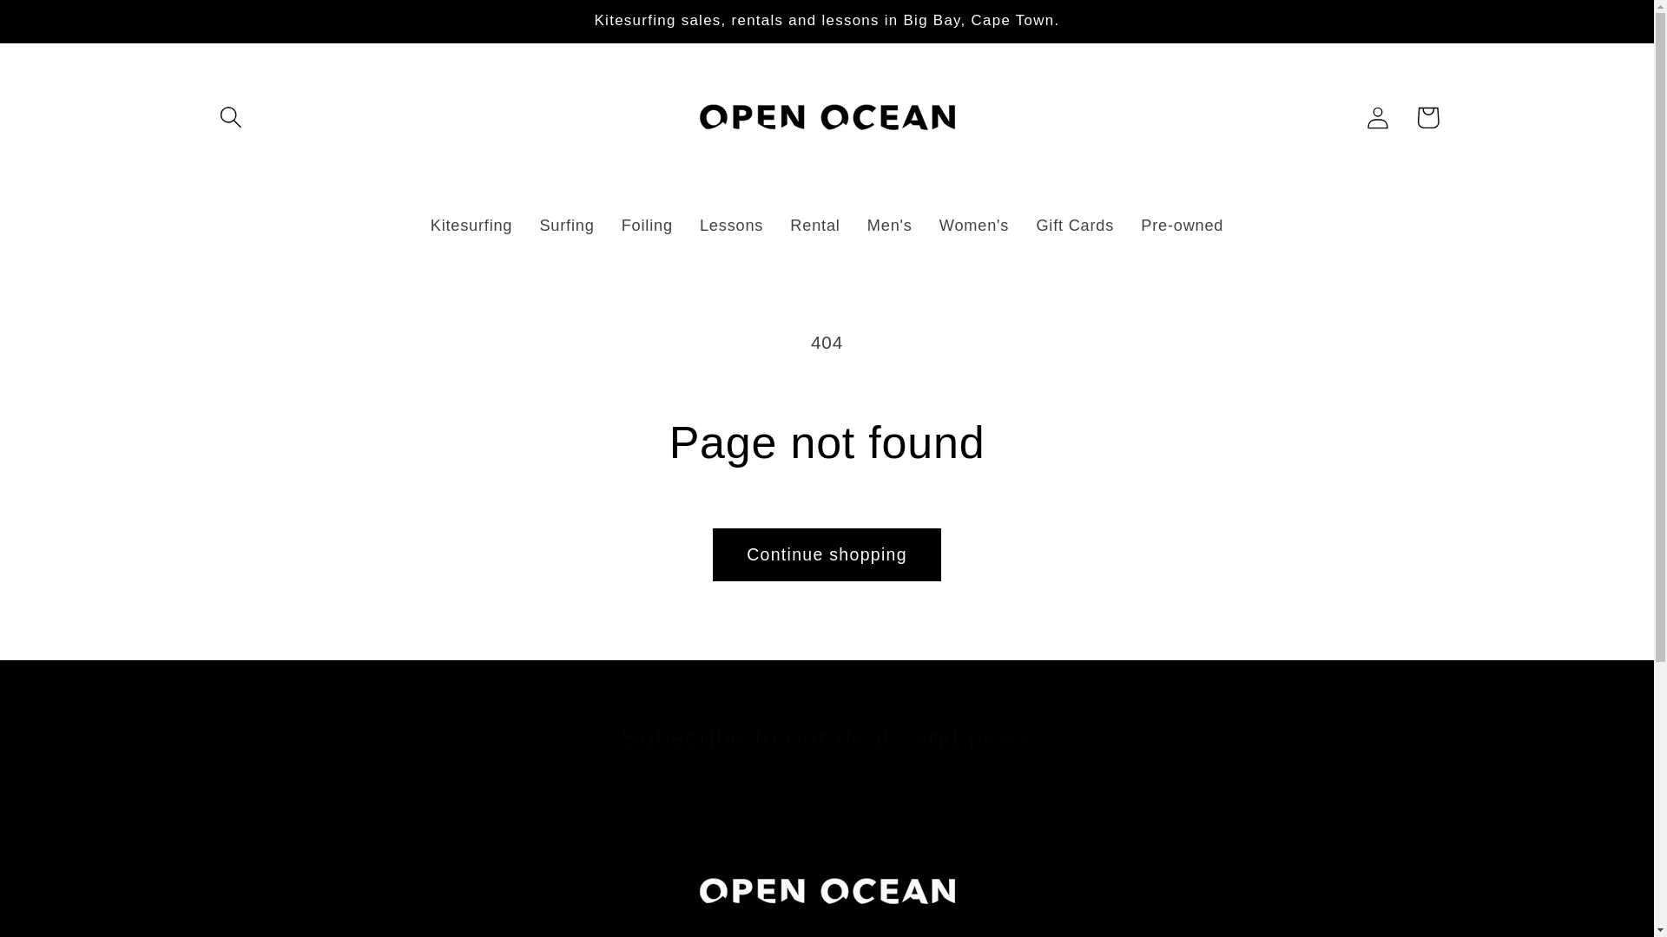 The width and height of the screenshot is (1667, 937). I want to click on Men's, so click(889, 226).